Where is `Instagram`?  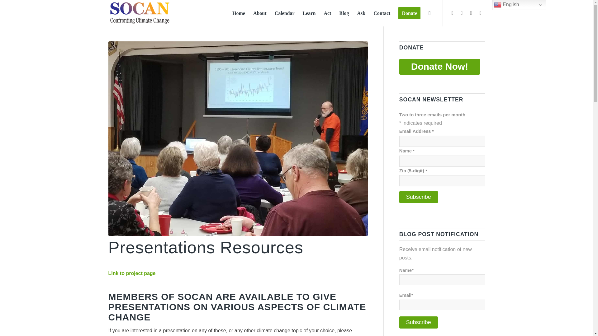
Instagram is located at coordinates (471, 12).